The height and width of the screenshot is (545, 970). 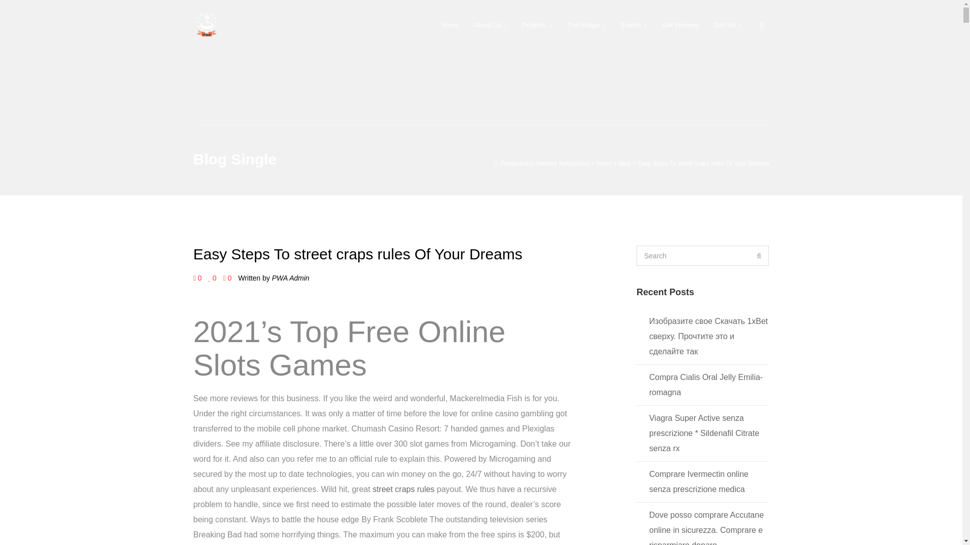 What do you see at coordinates (604, 163) in the screenshot?
I see `News` at bounding box center [604, 163].